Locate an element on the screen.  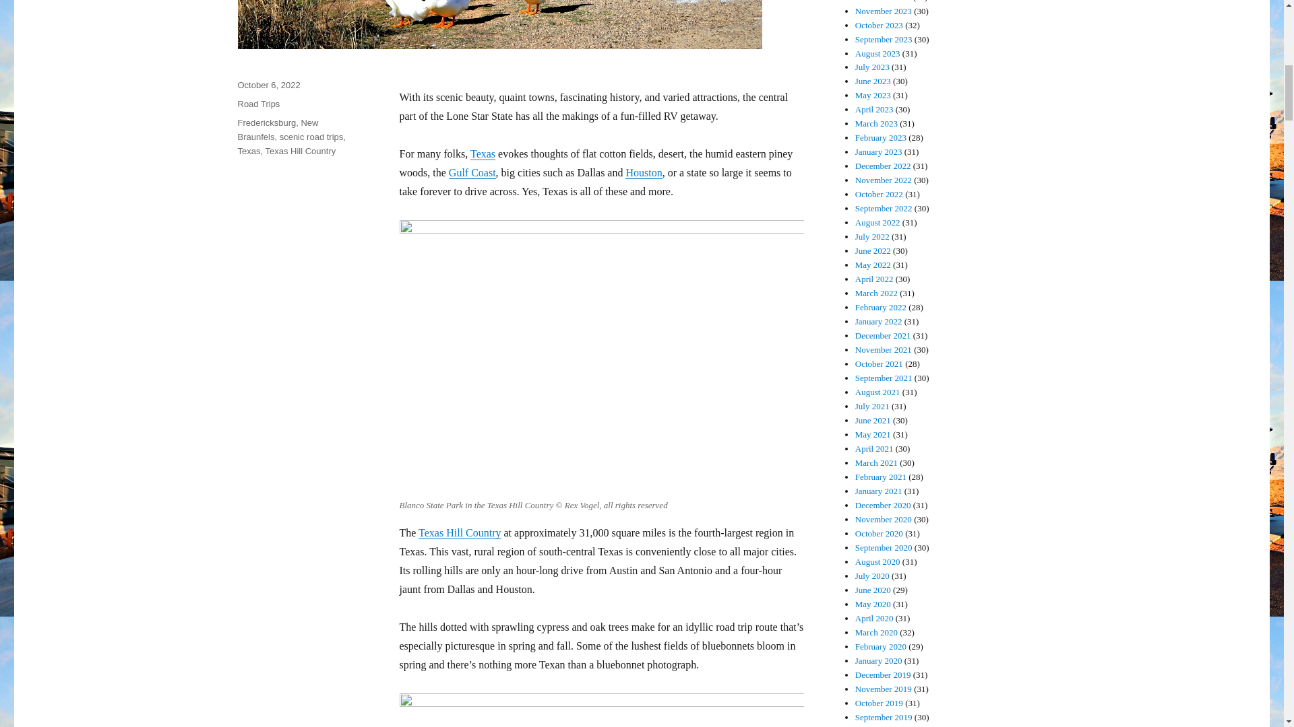
Texas is located at coordinates (248, 151).